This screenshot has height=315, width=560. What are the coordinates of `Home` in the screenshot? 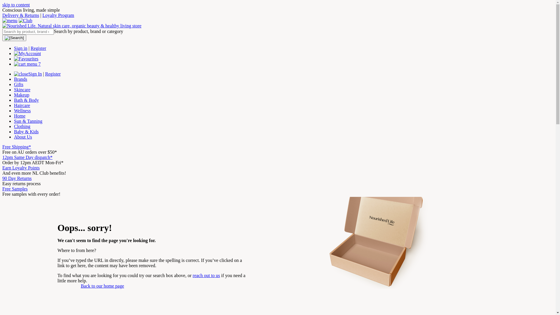 It's located at (20, 116).